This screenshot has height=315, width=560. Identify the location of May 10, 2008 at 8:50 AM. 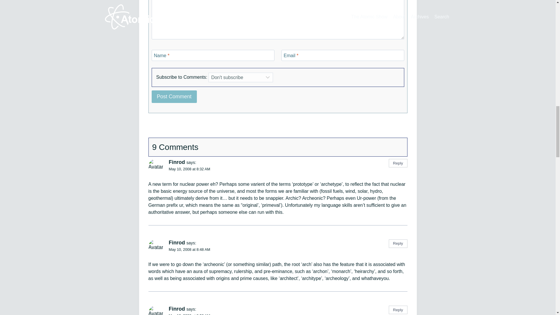
(189, 314).